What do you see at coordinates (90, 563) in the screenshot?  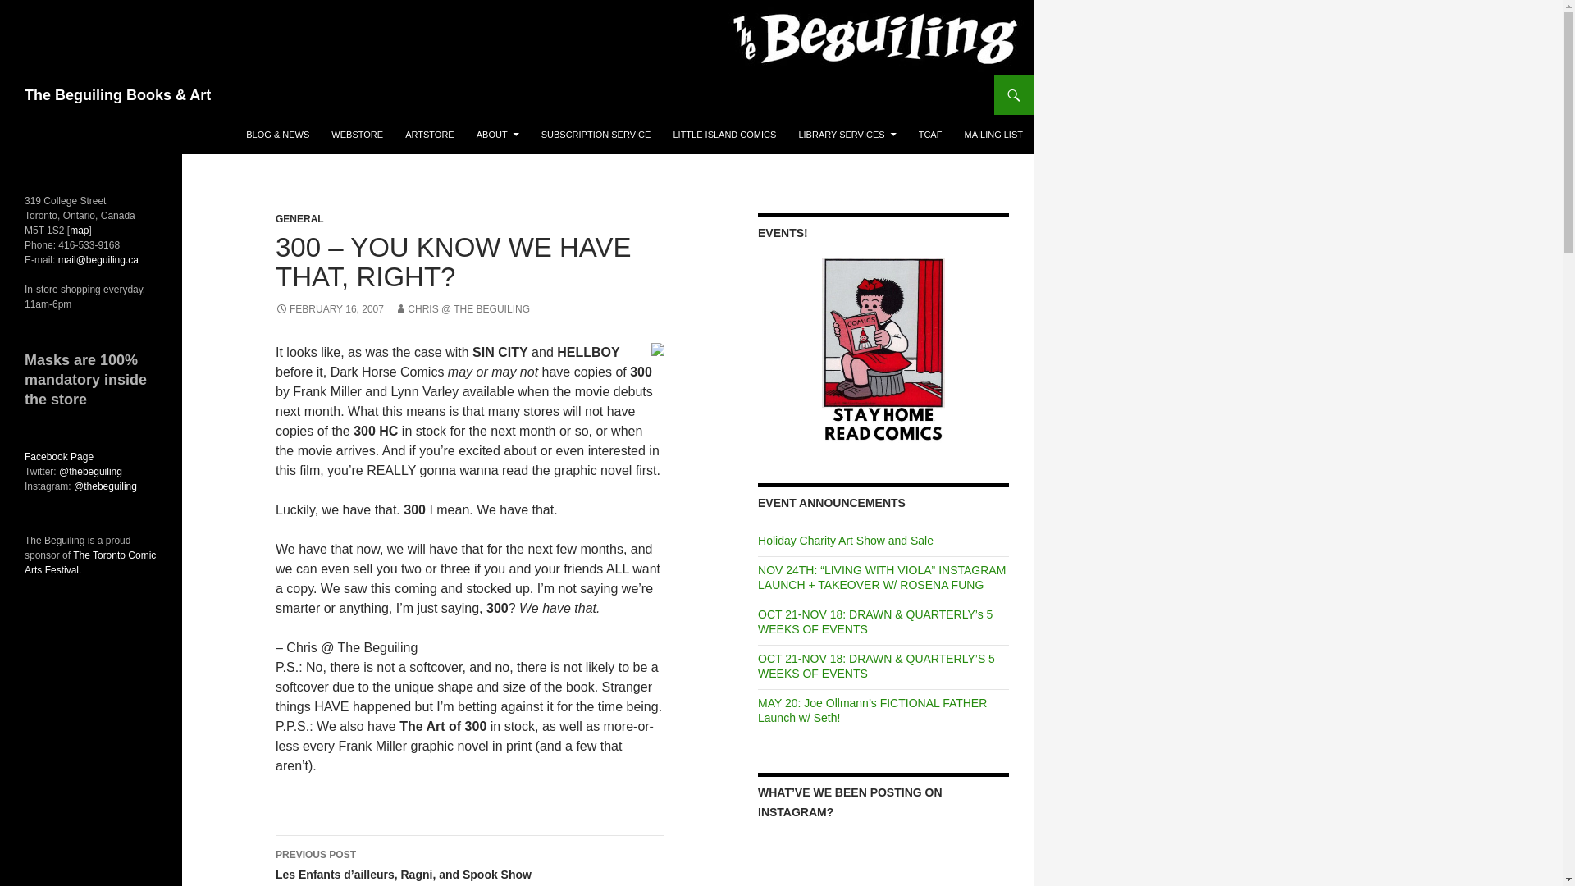 I see `The Toronto Comic Arts Festival` at bounding box center [90, 563].